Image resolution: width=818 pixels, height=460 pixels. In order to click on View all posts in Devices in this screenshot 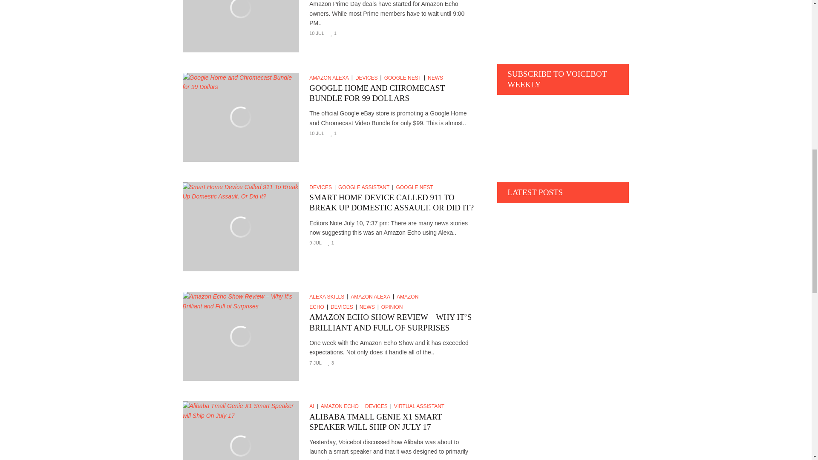, I will do `click(368, 78)`.